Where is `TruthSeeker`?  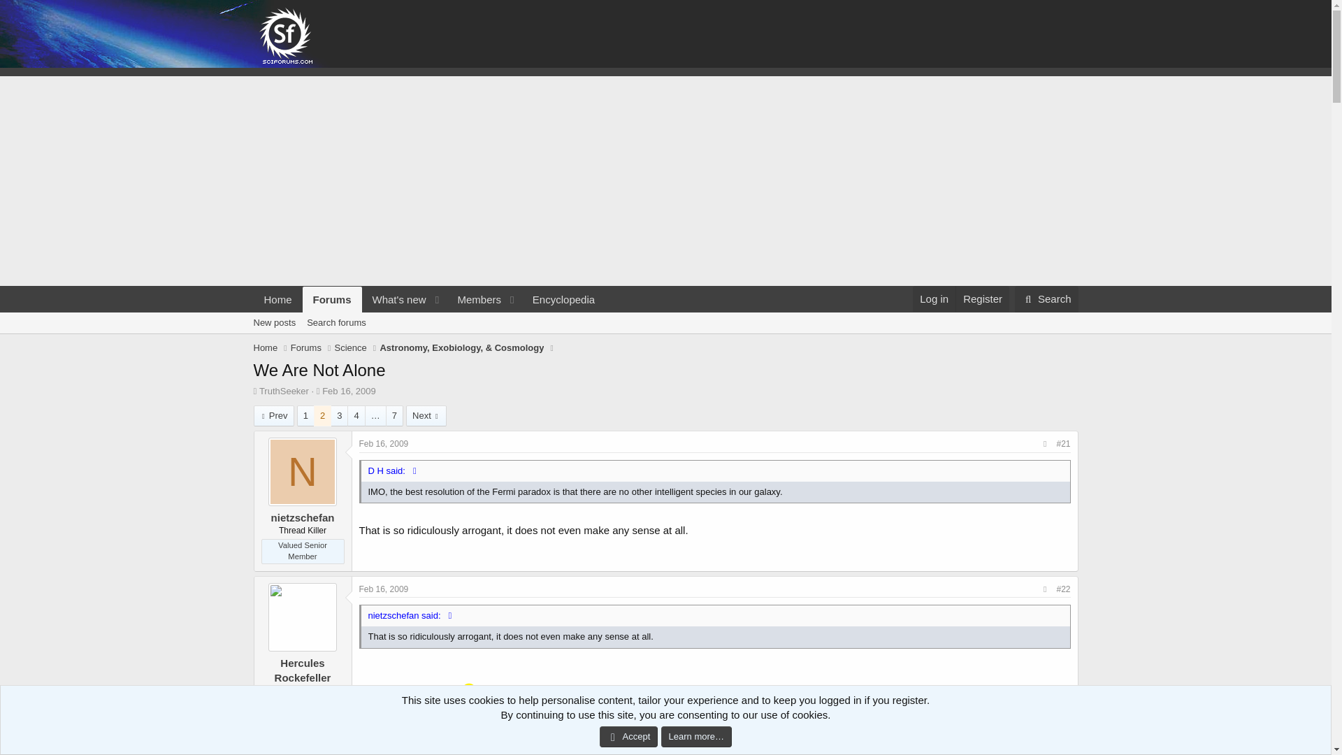 TruthSeeker is located at coordinates (284, 391).